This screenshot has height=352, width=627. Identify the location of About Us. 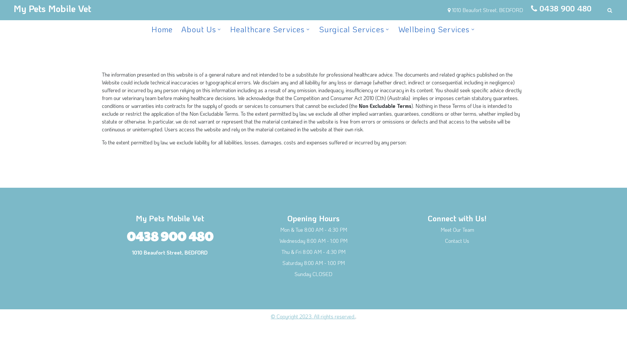
(199, 29).